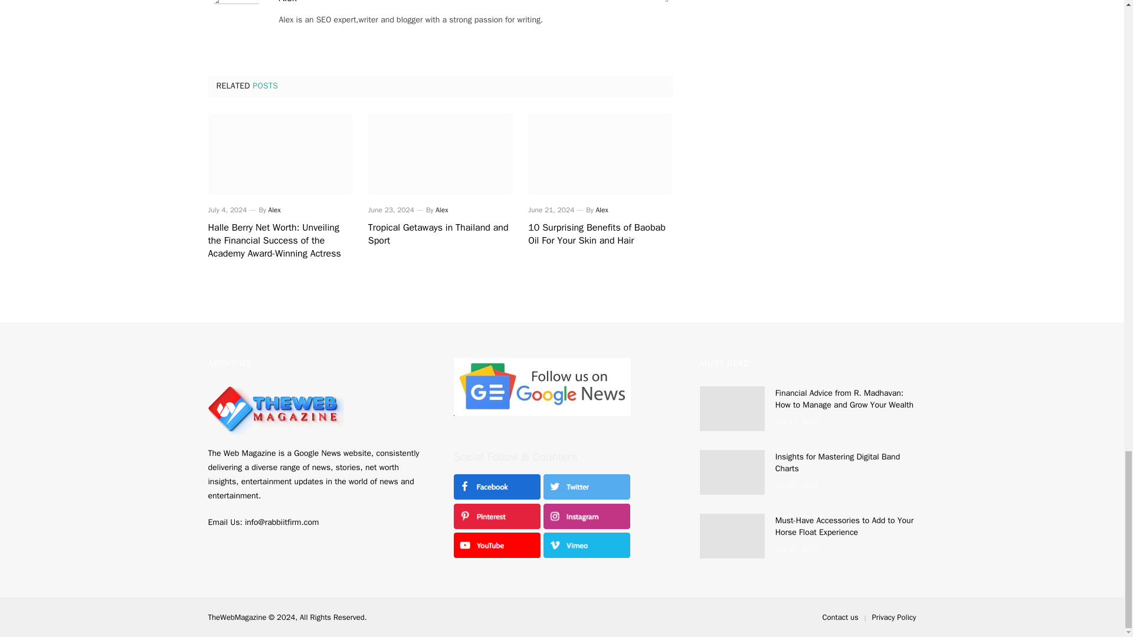 The width and height of the screenshot is (1133, 637). I want to click on Alex, so click(275, 209).